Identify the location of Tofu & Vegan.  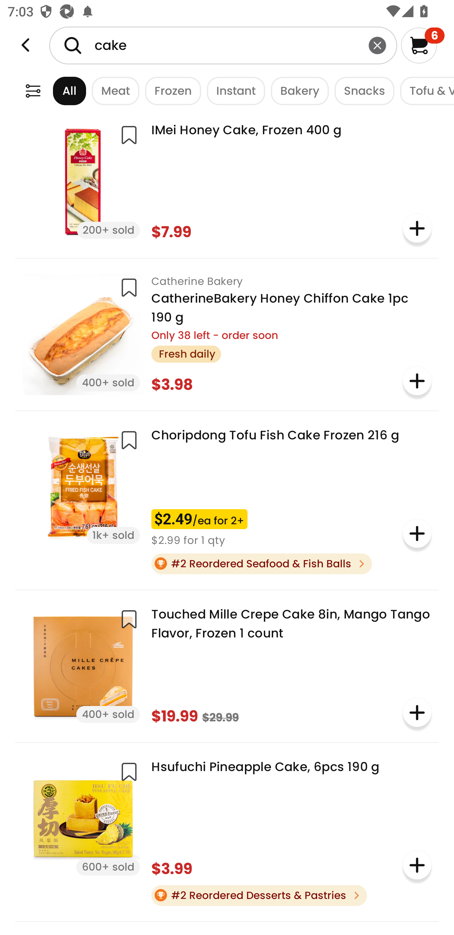
(424, 90).